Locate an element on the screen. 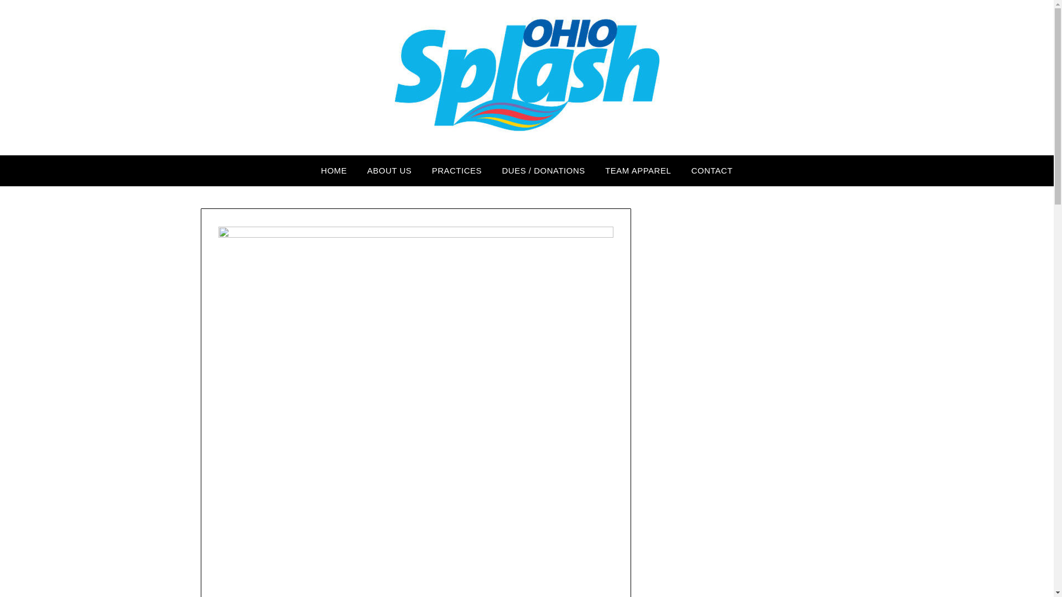  HOME is located at coordinates (334, 170).